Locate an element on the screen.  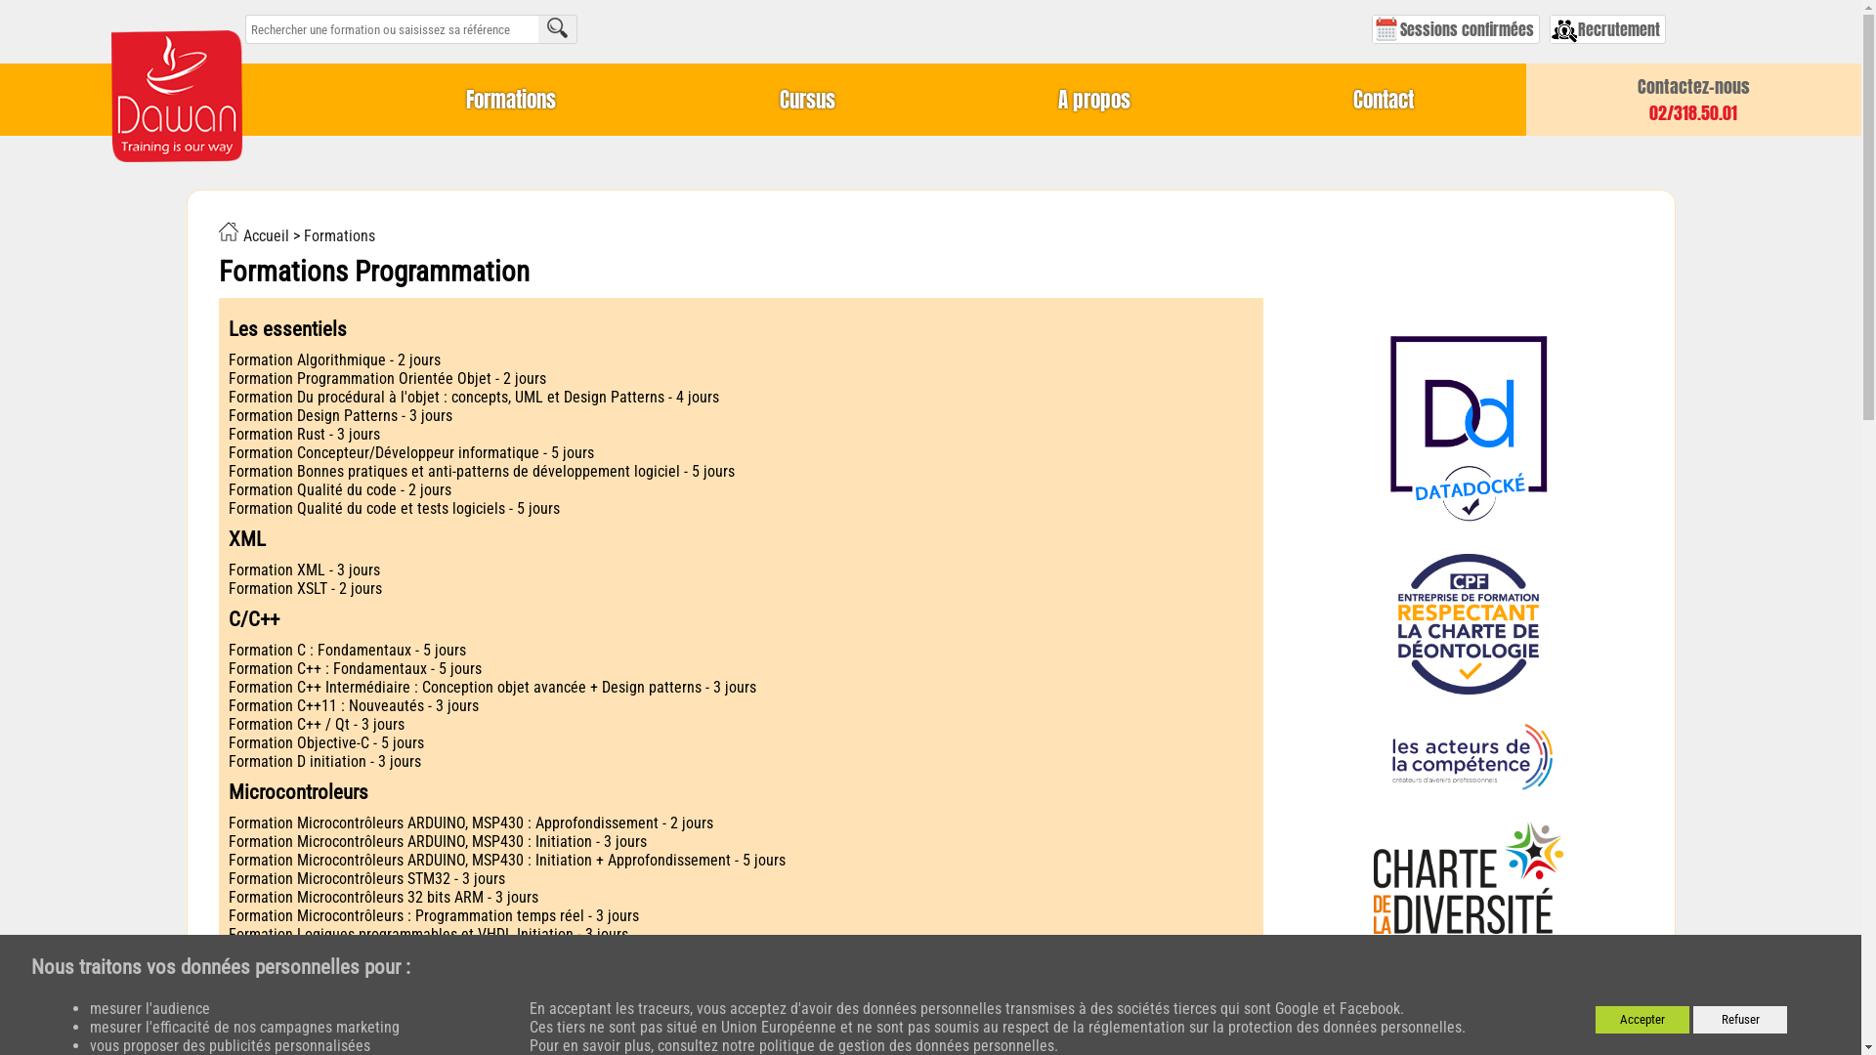
Formations is located at coordinates (338, 236).